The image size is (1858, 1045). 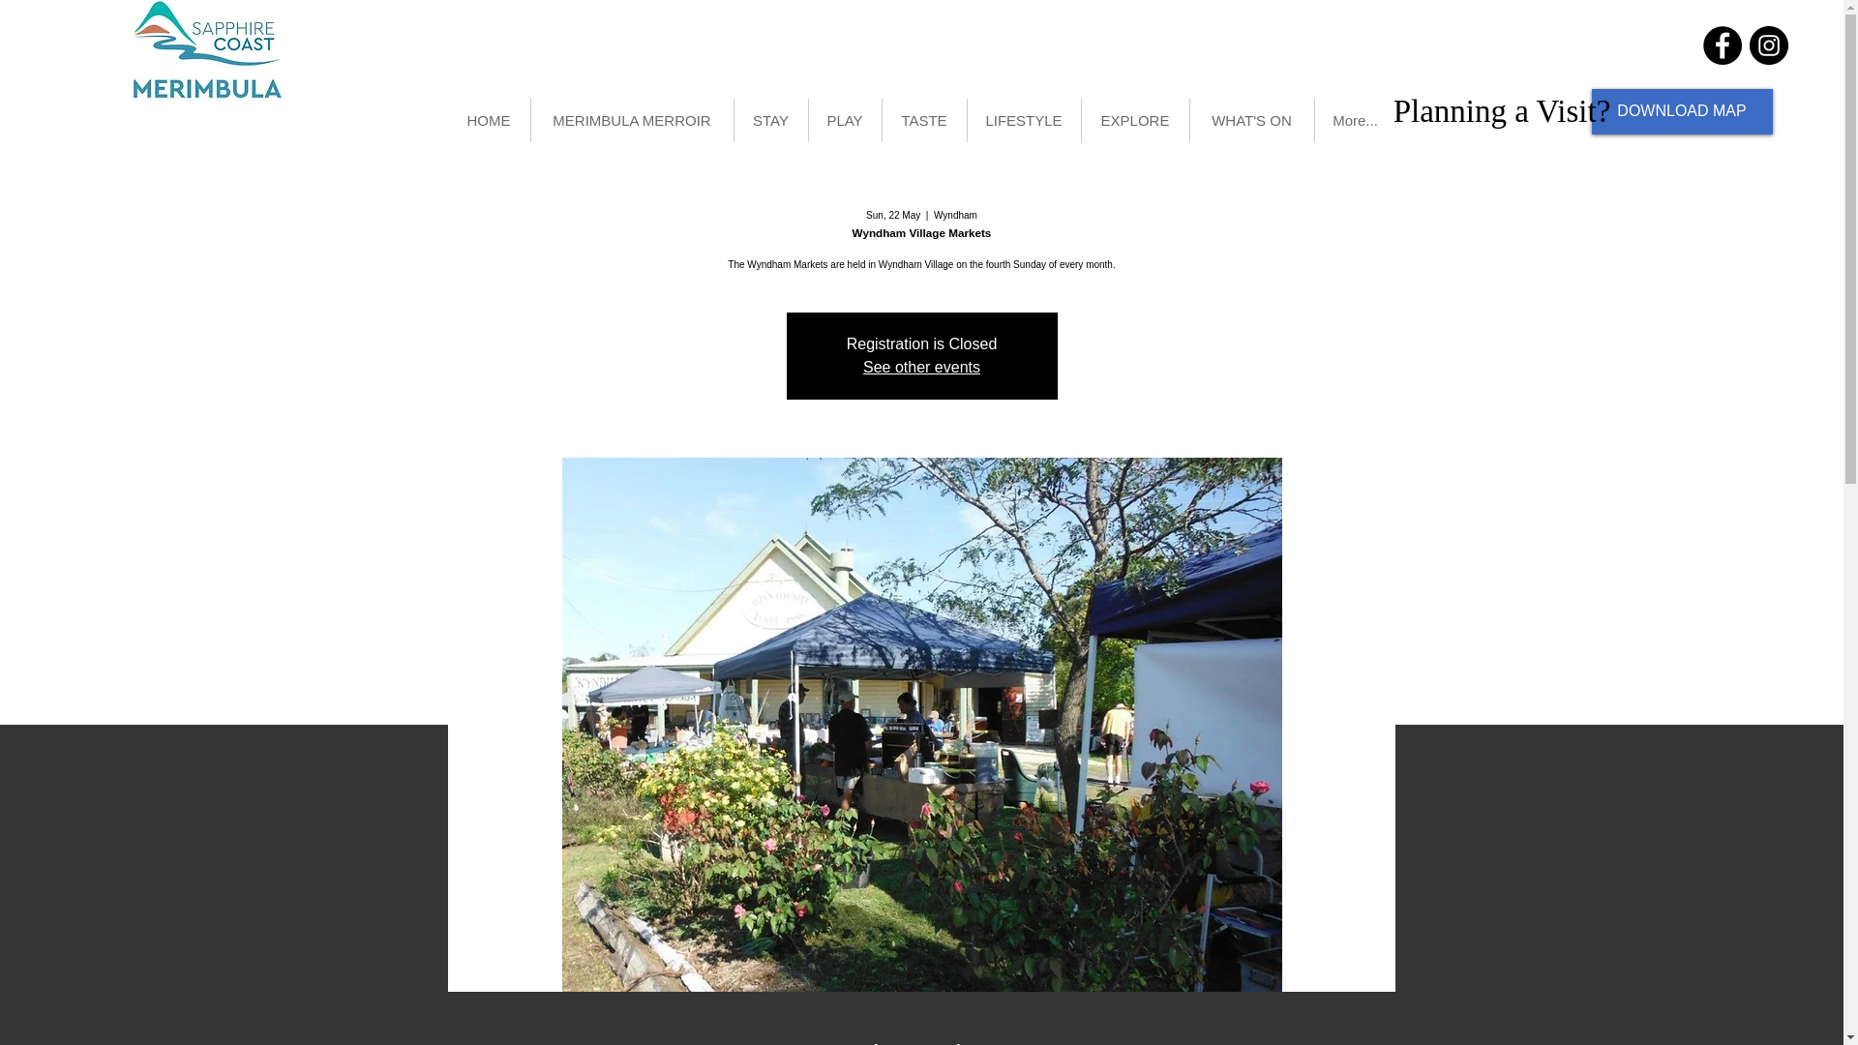 What do you see at coordinates (844, 120) in the screenshot?
I see `PLAY` at bounding box center [844, 120].